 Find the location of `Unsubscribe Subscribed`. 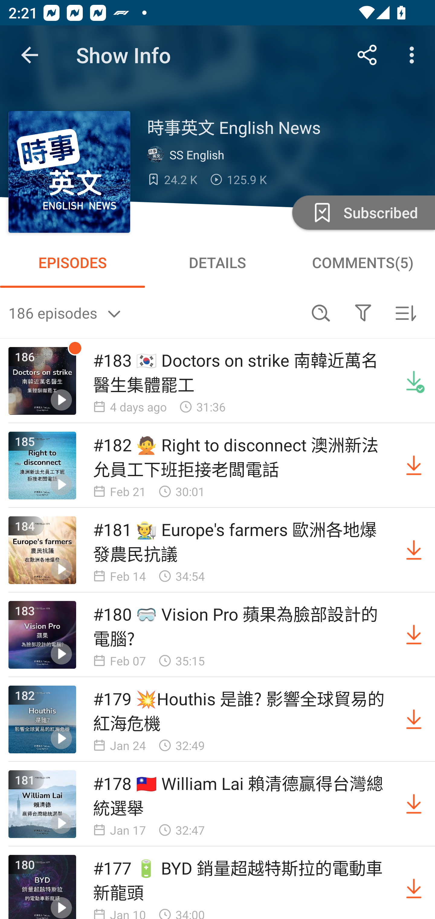

Unsubscribe Subscribed is located at coordinates (362, 212).